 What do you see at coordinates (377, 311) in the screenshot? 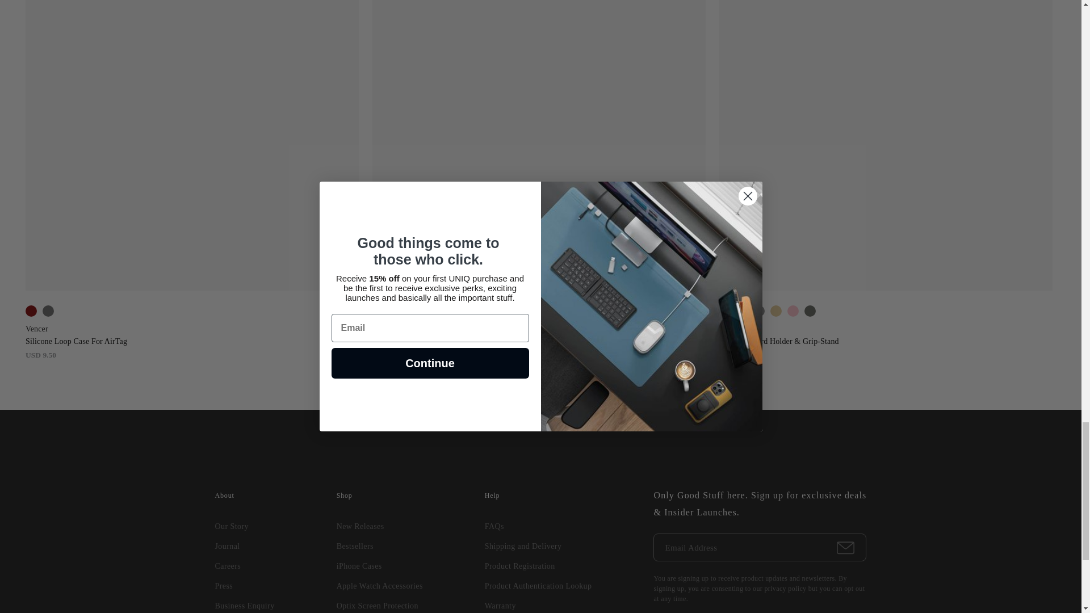
I see `White` at bounding box center [377, 311].